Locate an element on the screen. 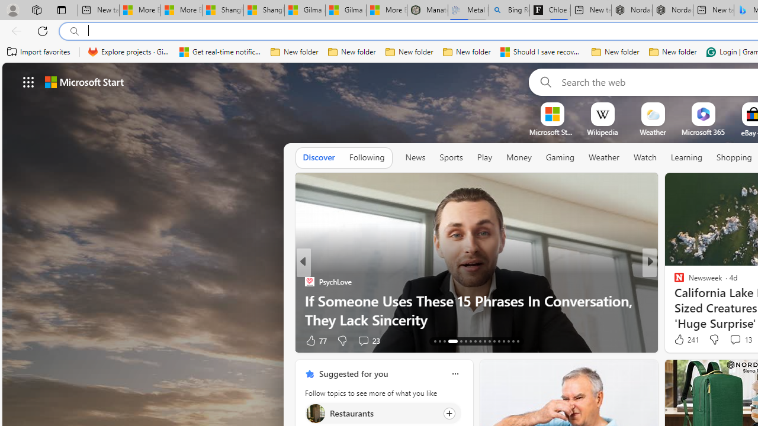  Earth is located at coordinates (674, 301).